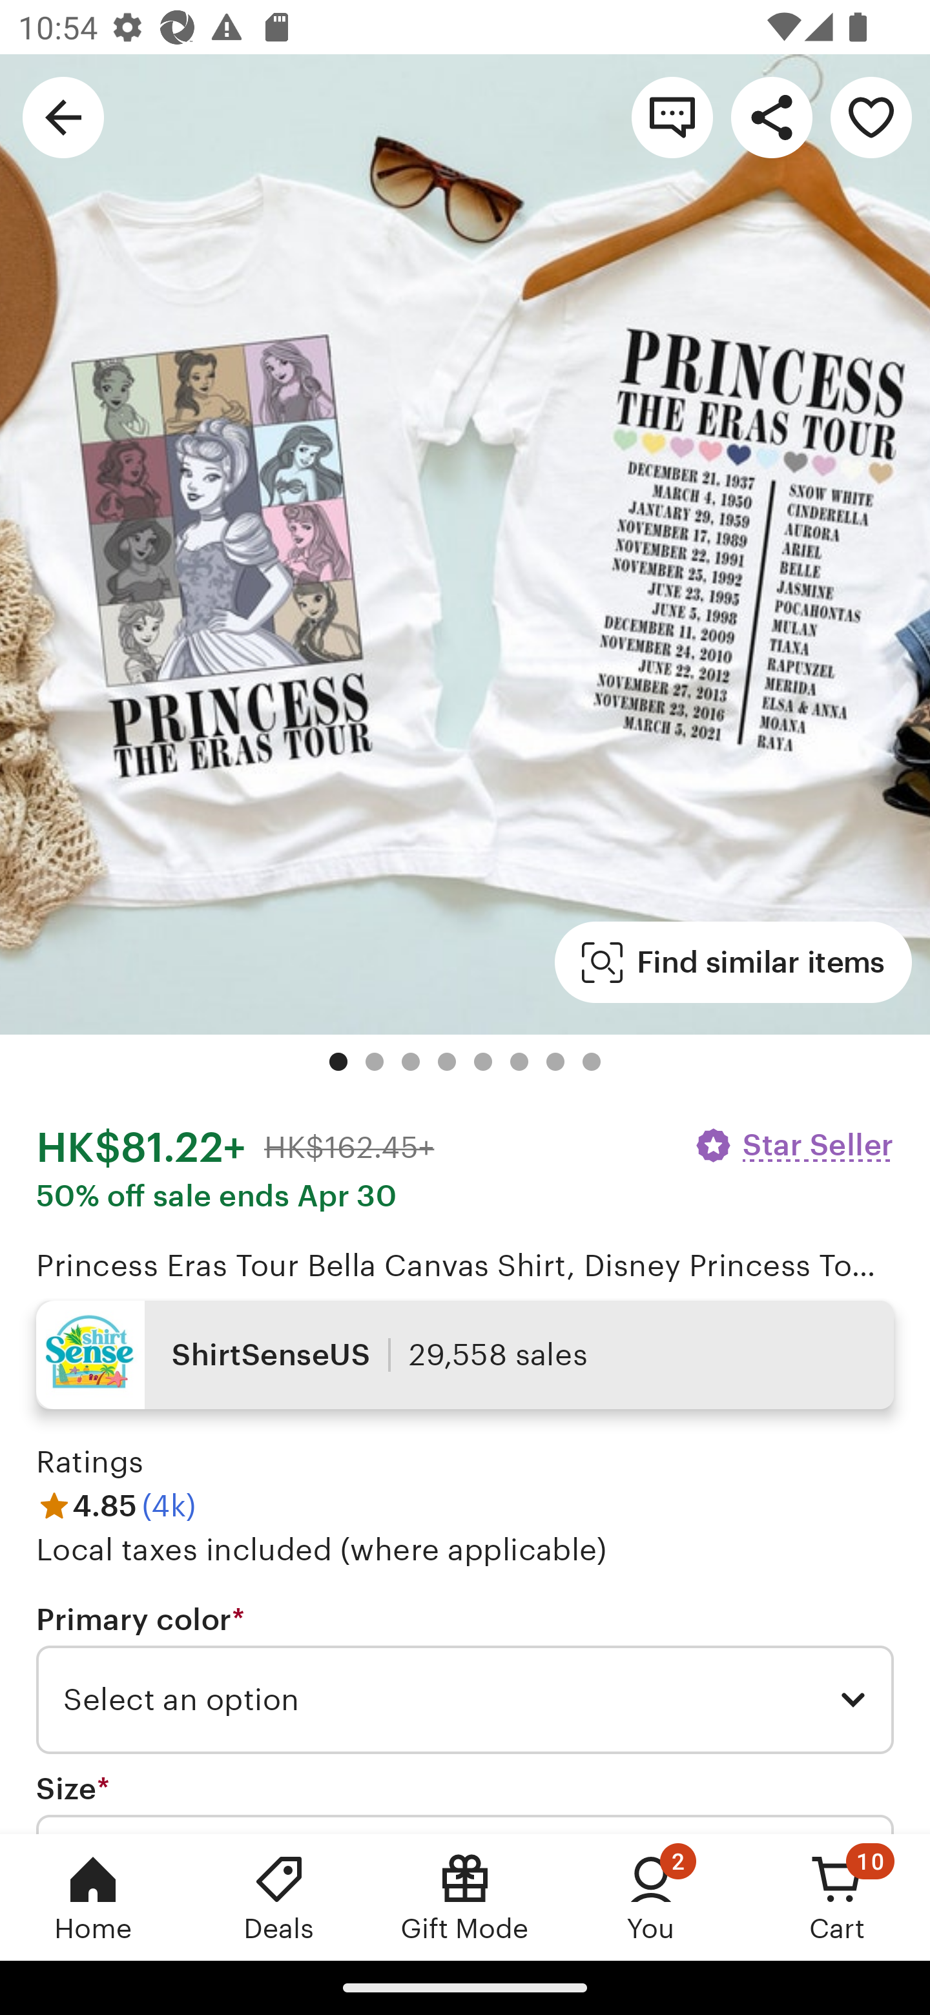 This screenshot has height=2015, width=930. Describe the element at coordinates (116, 1505) in the screenshot. I see `4.85 (4k)` at that location.